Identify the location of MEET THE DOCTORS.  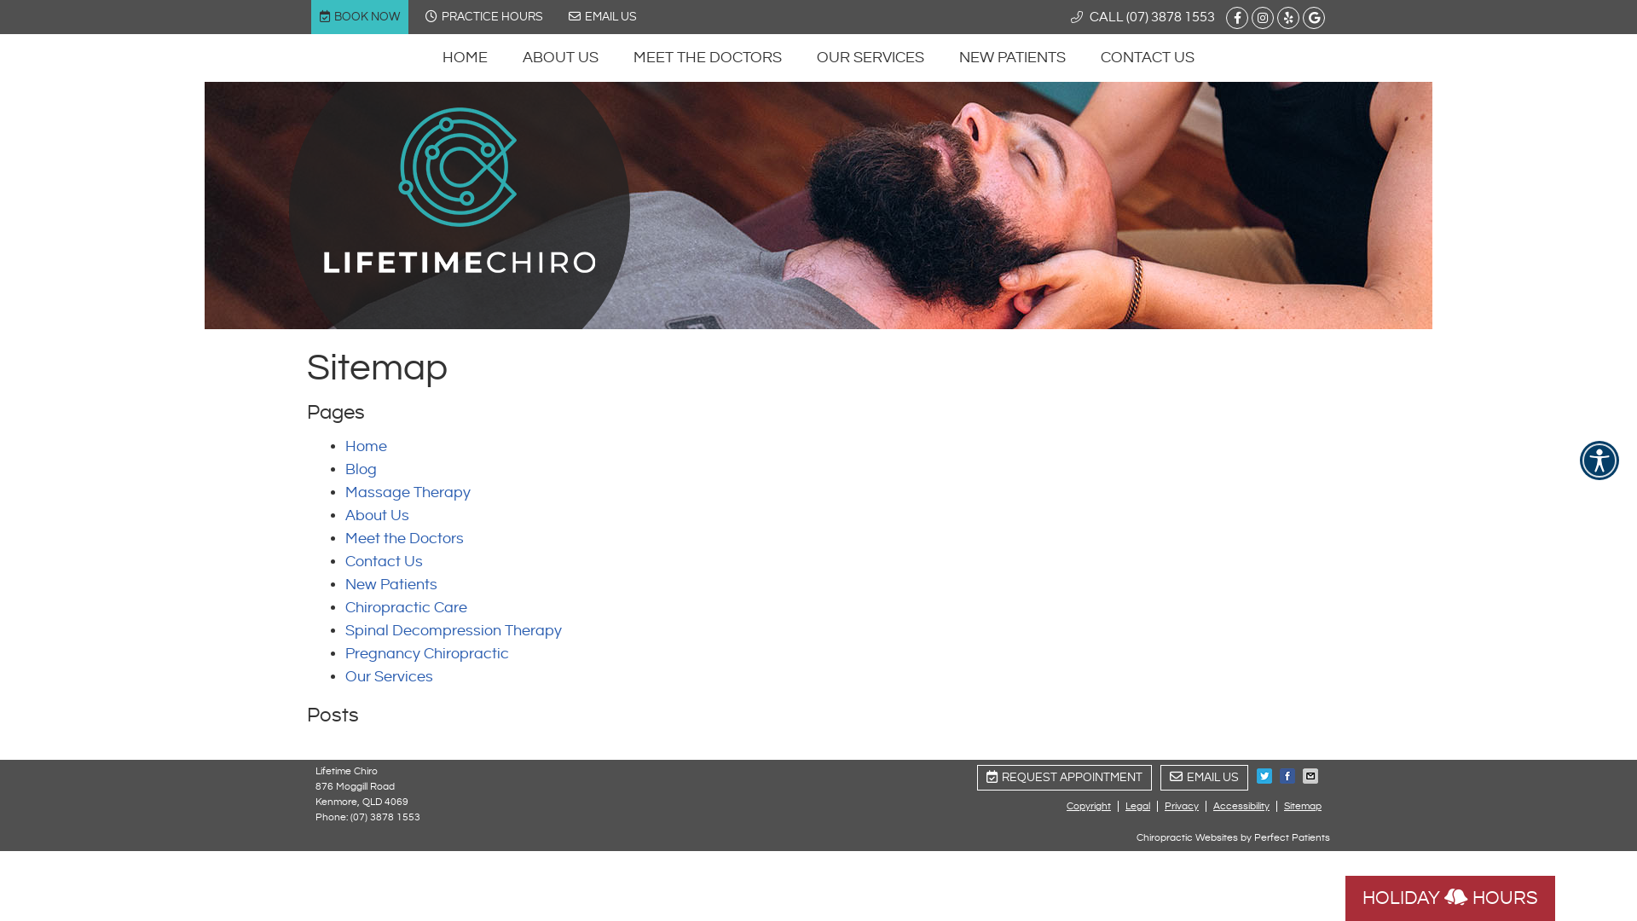
(708, 58).